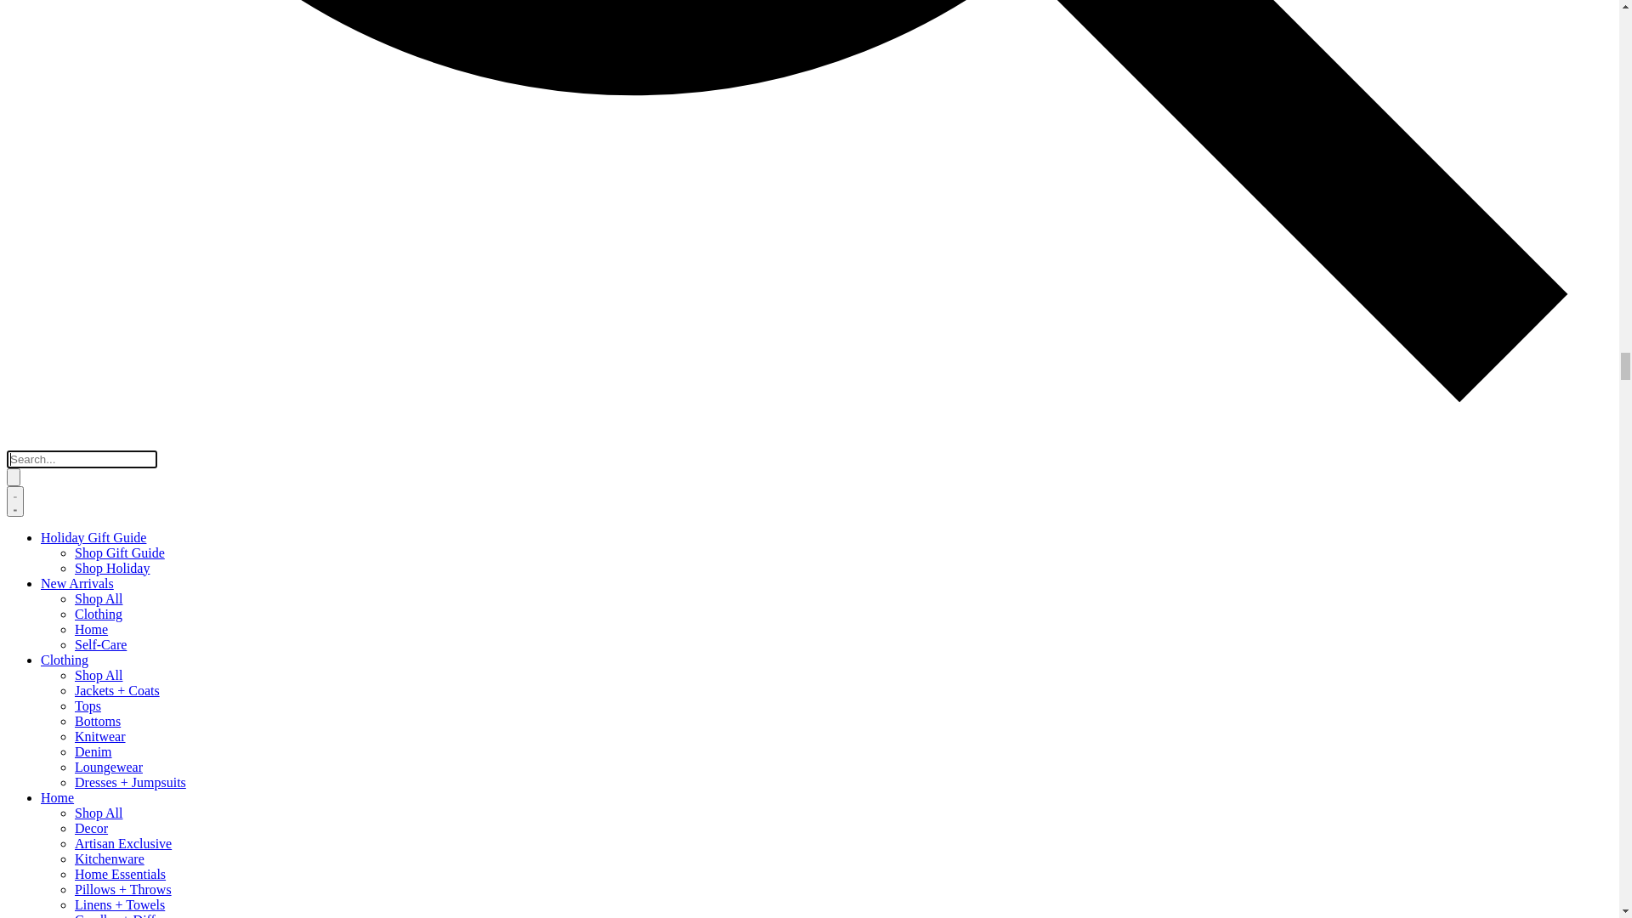  I want to click on Bottoms, so click(30, 238).